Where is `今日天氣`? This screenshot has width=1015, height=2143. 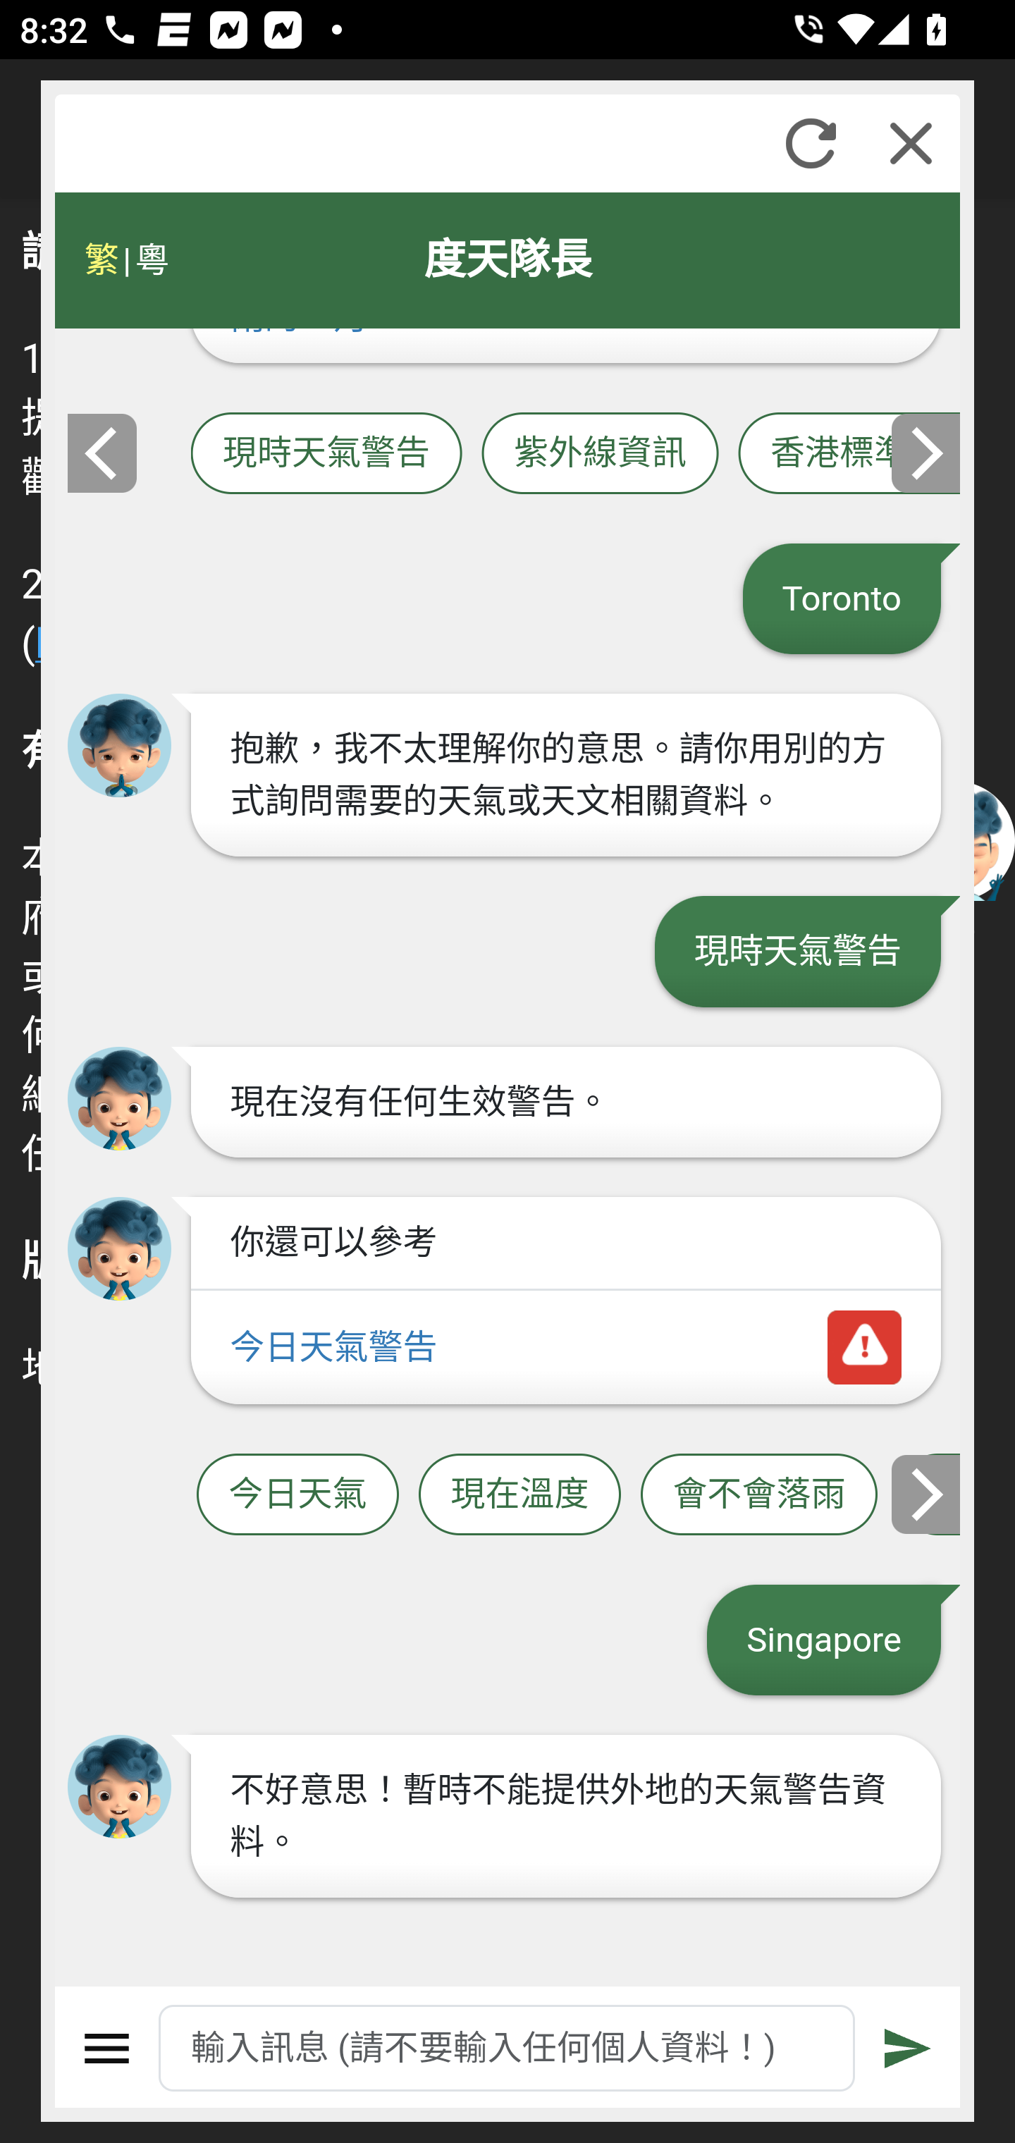 今日天氣 is located at coordinates (297, 1494).